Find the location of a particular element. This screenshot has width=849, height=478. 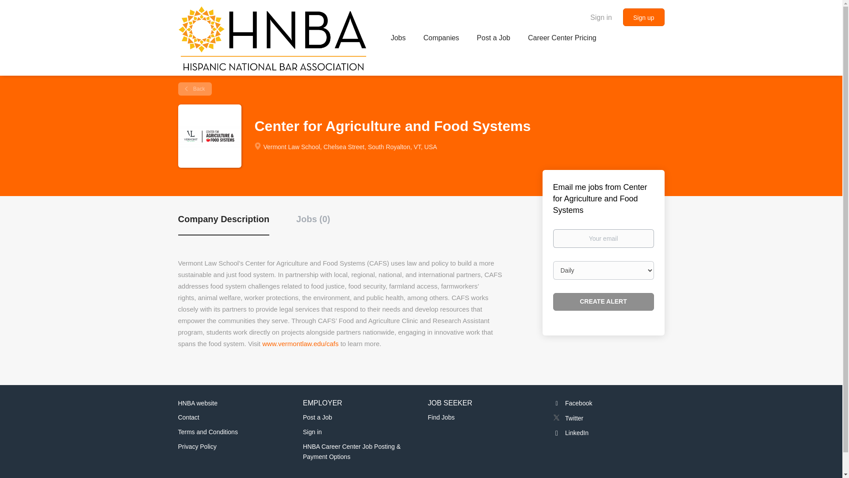

Privacy Policy is located at coordinates (197, 447).